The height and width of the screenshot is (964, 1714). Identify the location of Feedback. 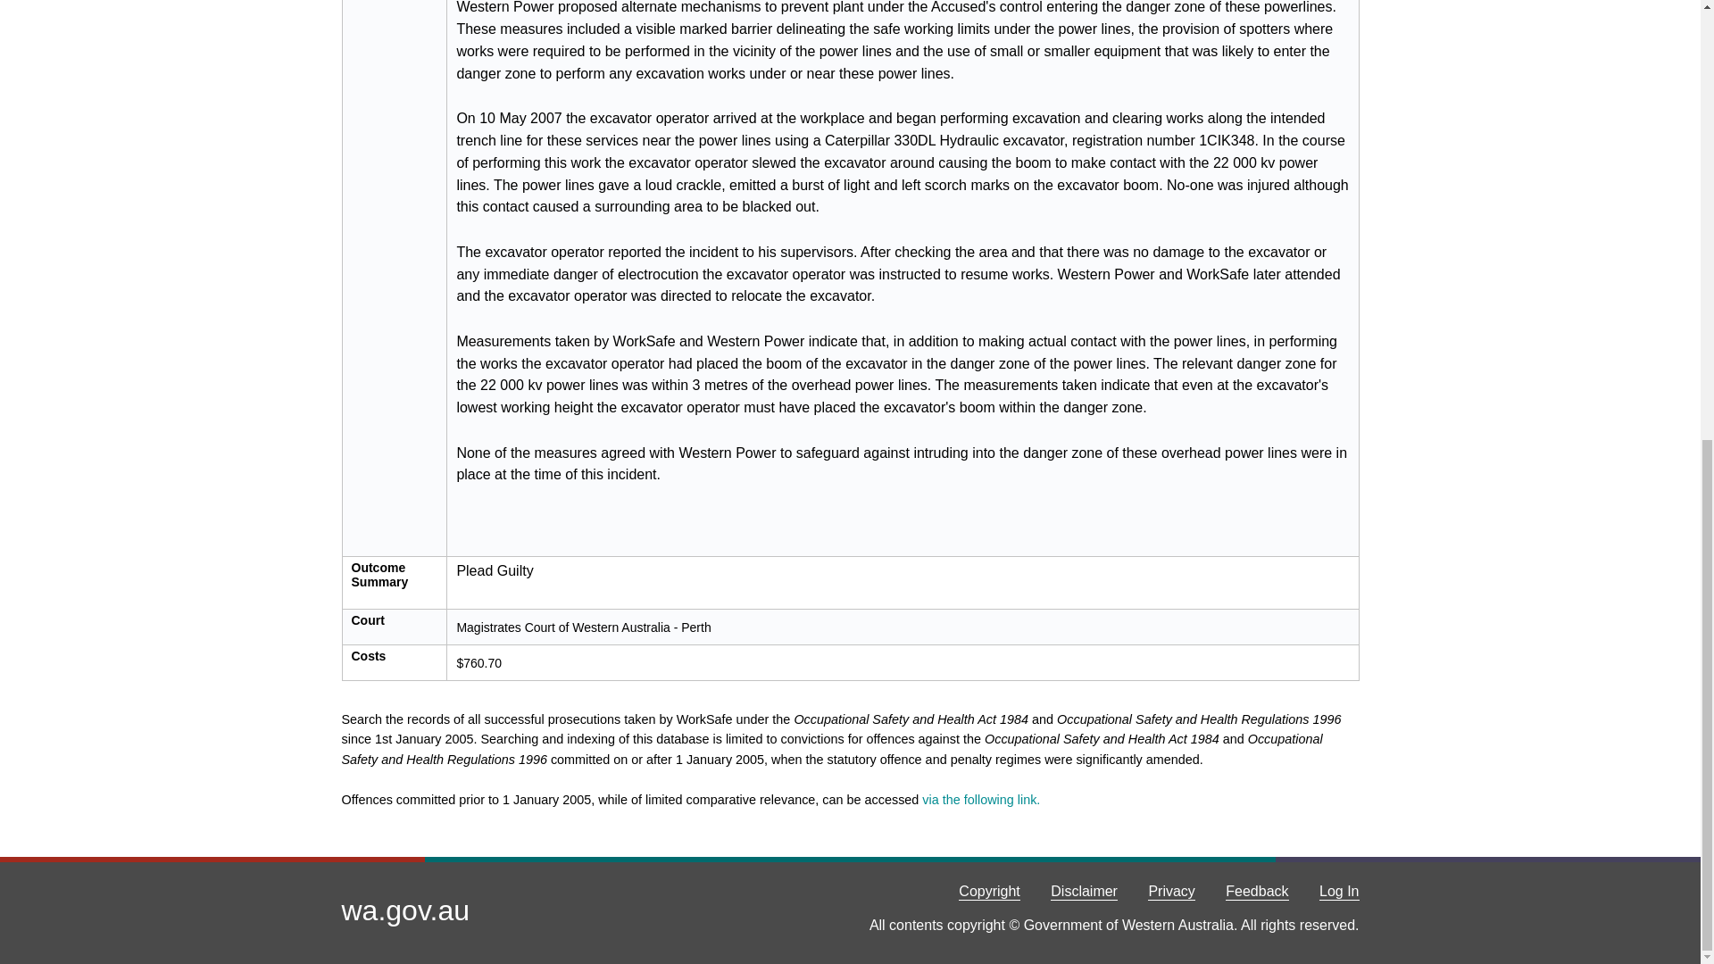
(1257, 892).